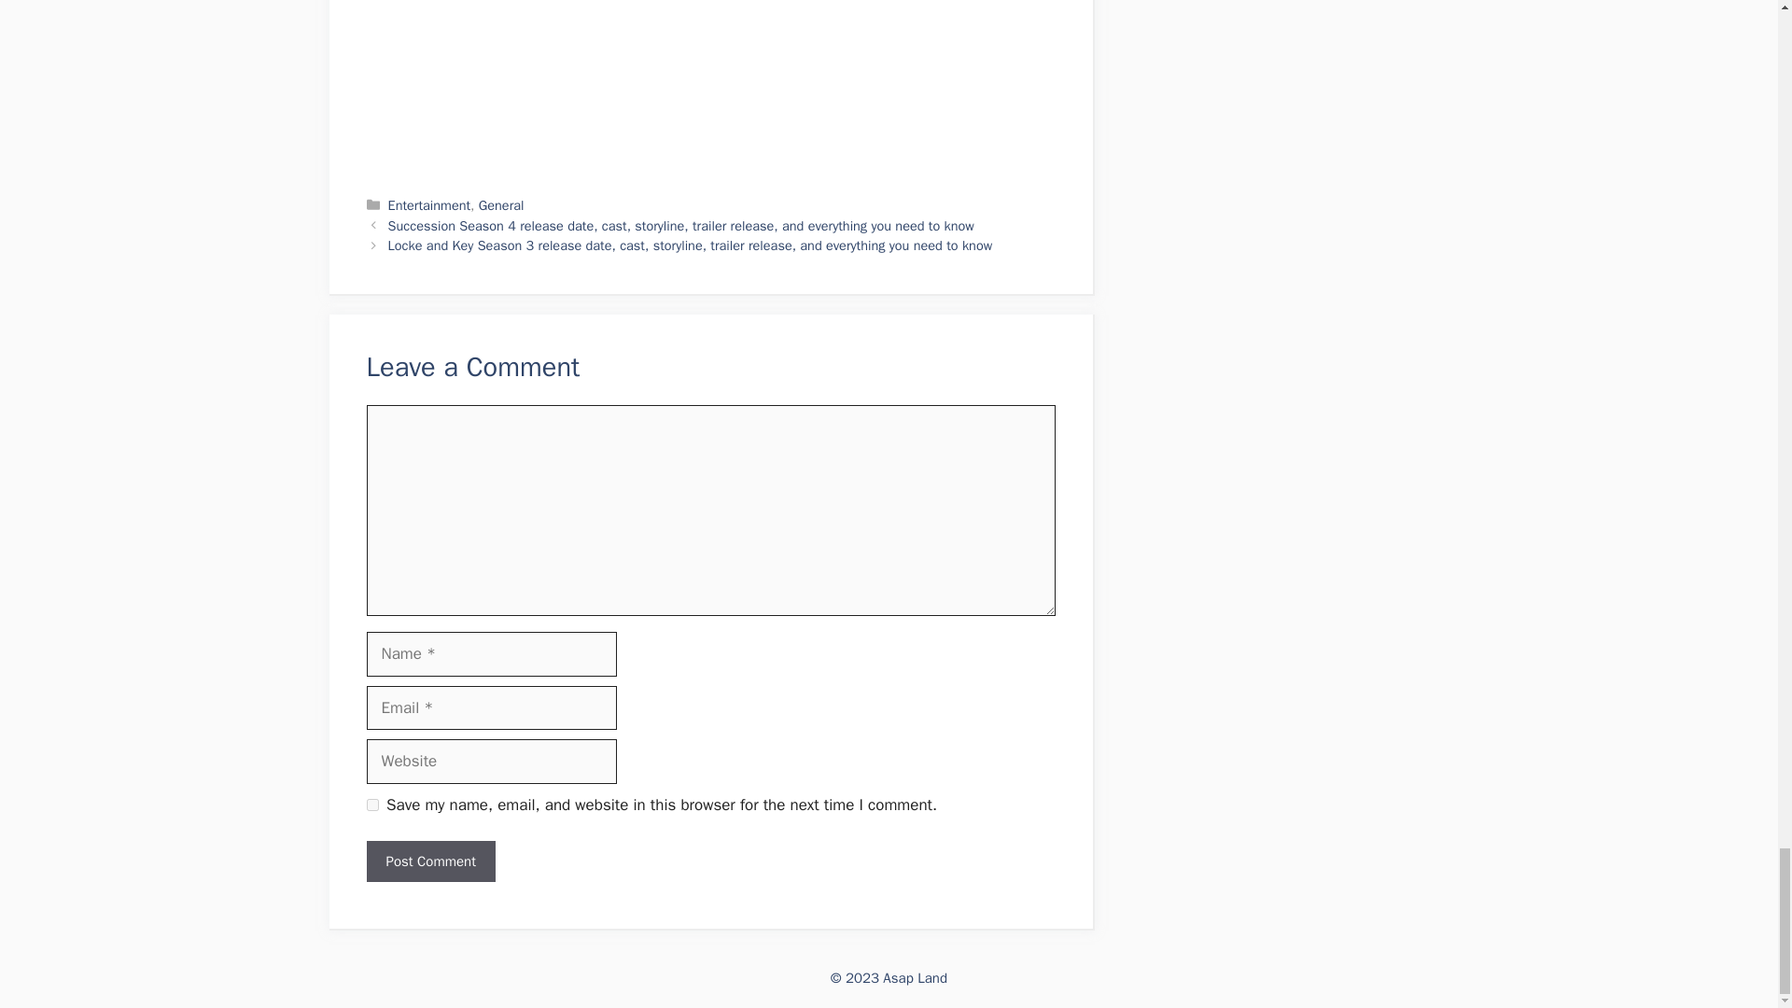 The height and width of the screenshot is (1008, 1792). What do you see at coordinates (501, 204) in the screenshot?
I see `General` at bounding box center [501, 204].